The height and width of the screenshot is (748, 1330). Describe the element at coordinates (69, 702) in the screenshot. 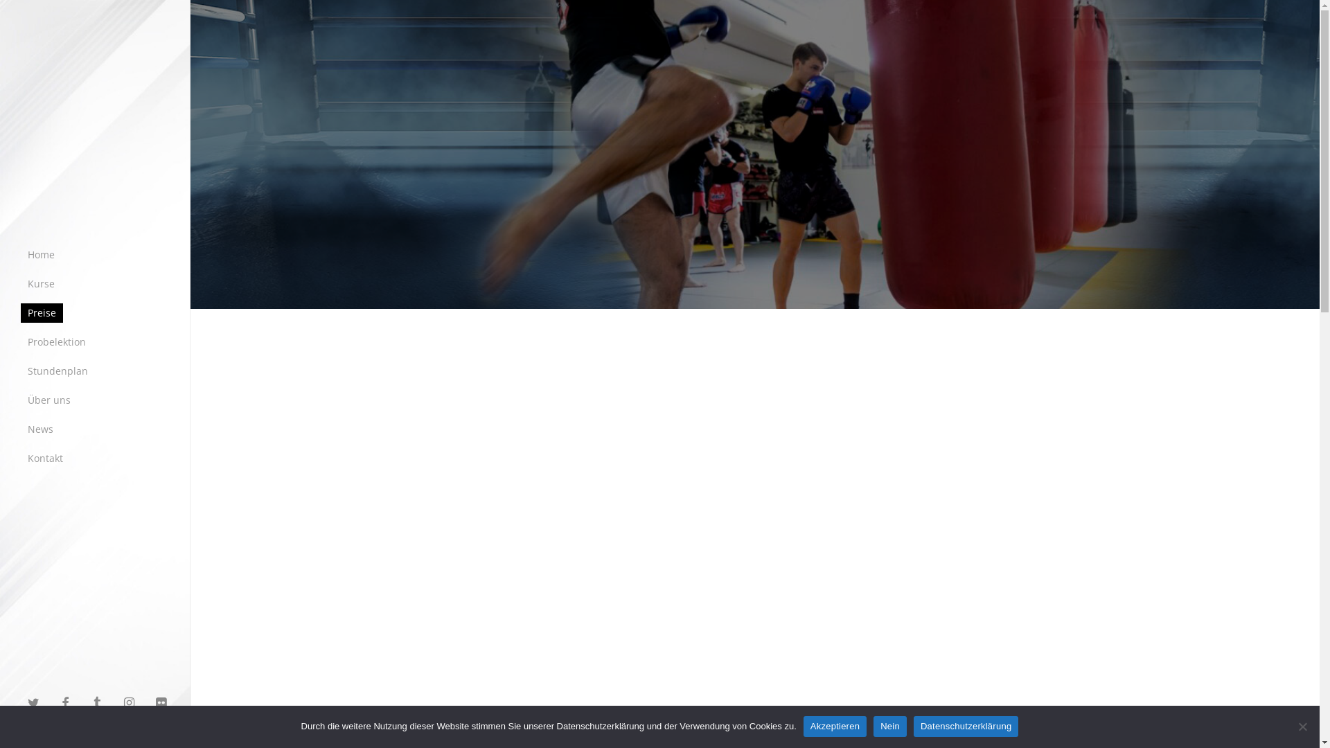

I see `facebook` at that location.